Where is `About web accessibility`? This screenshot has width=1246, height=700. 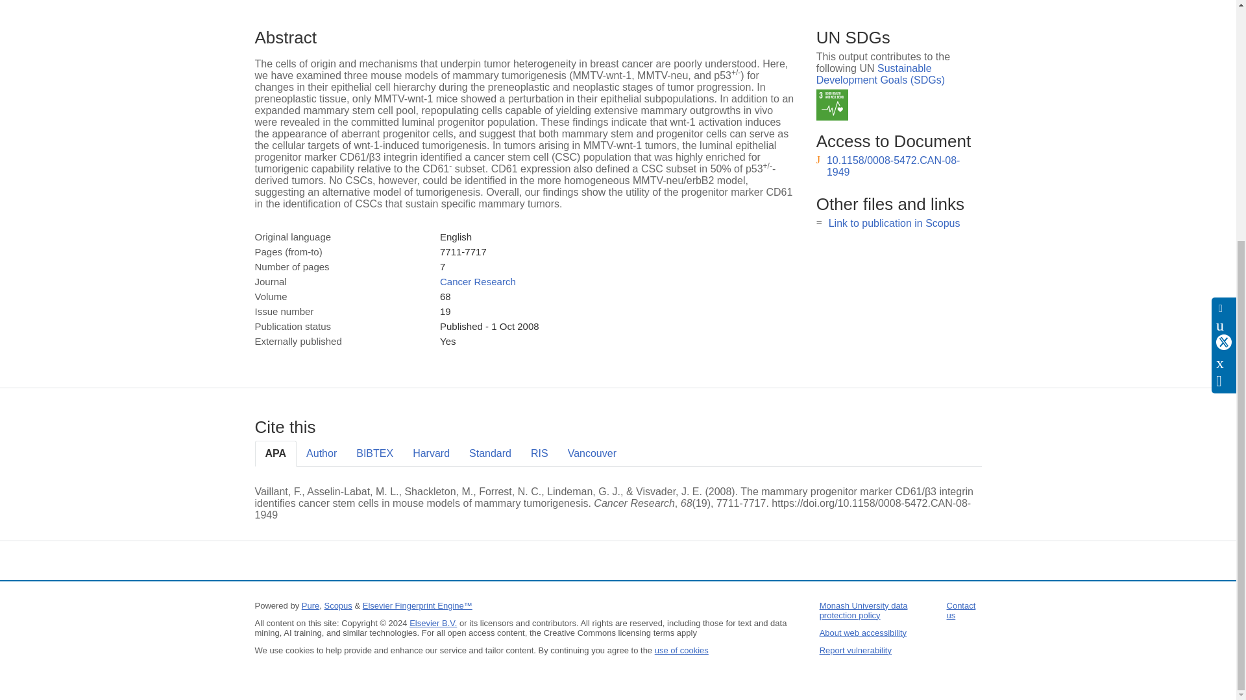 About web accessibility is located at coordinates (863, 633).